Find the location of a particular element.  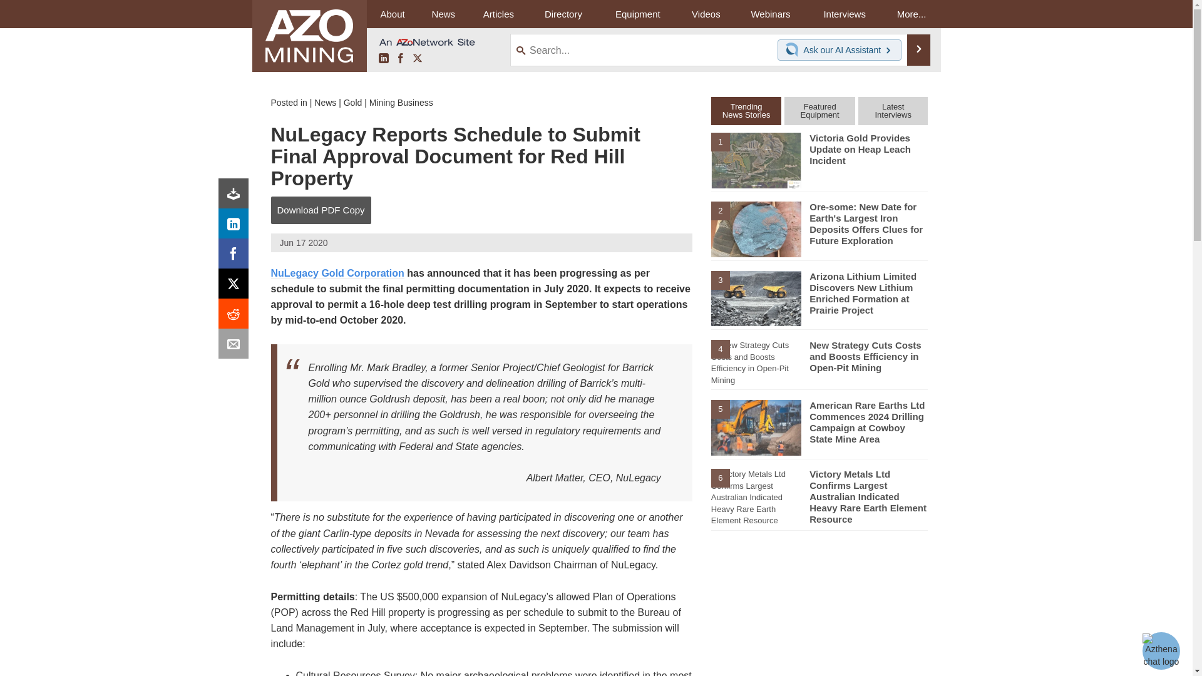

Equipment is located at coordinates (637, 14).